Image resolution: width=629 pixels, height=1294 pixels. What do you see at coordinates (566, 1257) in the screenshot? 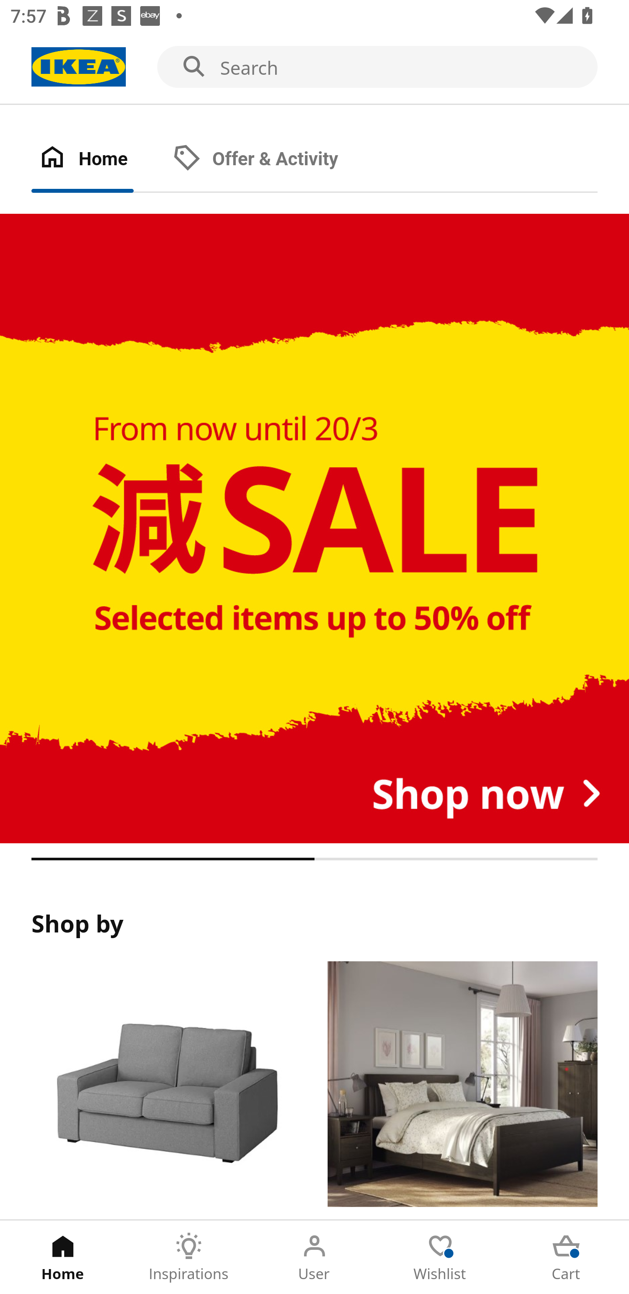
I see `Cart
Tab 5 of 5` at bounding box center [566, 1257].